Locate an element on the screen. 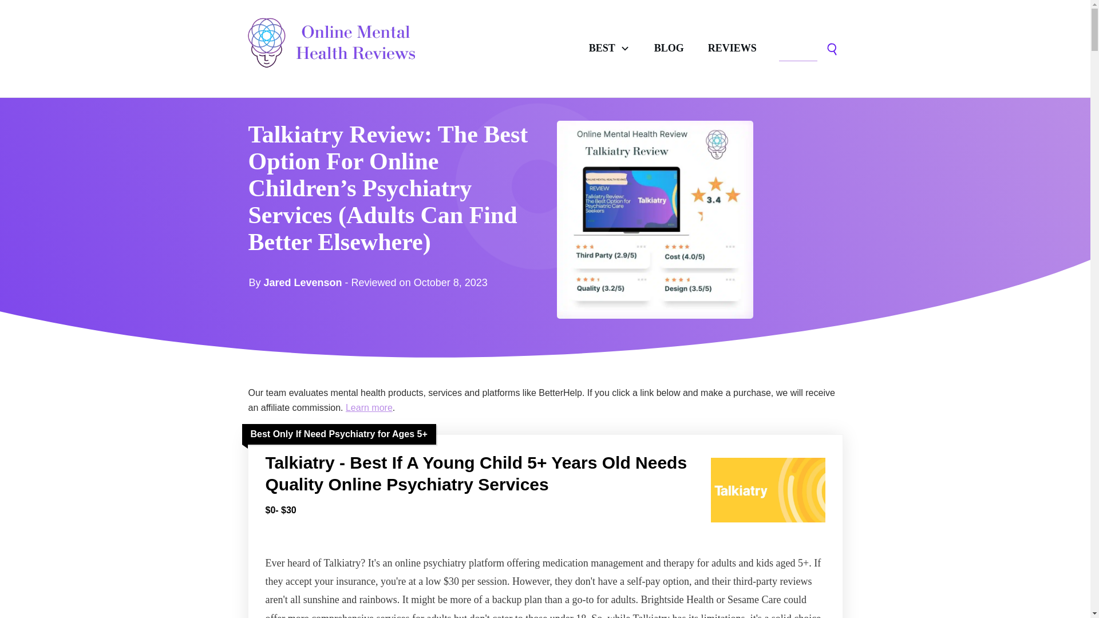 This screenshot has height=618, width=1099. REVIEWS is located at coordinates (732, 48).